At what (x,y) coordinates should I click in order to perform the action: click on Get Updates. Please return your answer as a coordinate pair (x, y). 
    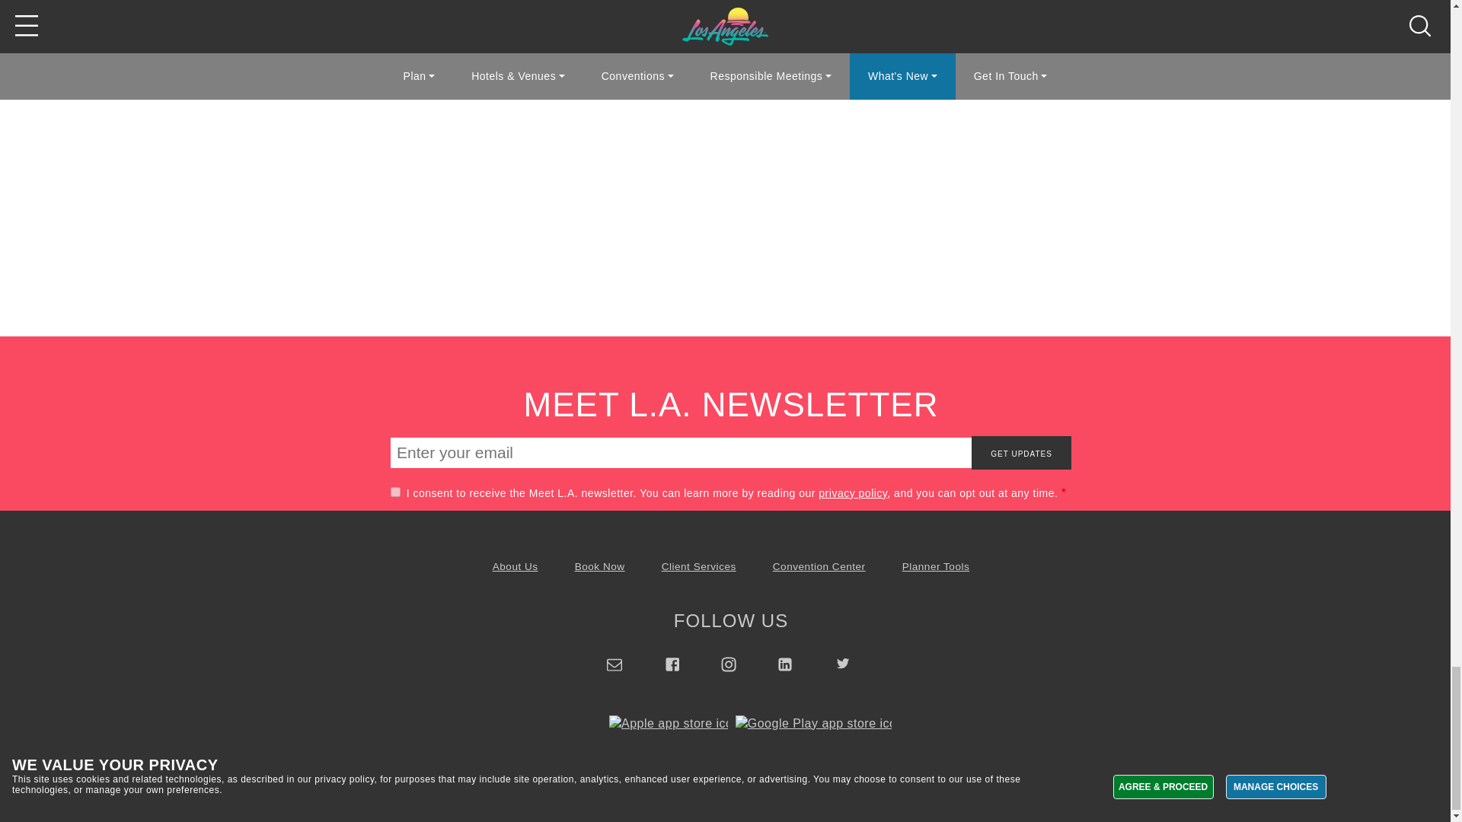
    Looking at the image, I should click on (1022, 452).